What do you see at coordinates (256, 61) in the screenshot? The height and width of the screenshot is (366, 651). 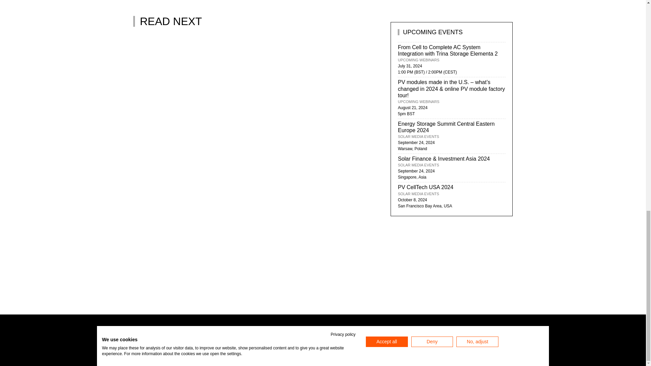 I see `3rd party ad content` at bounding box center [256, 61].